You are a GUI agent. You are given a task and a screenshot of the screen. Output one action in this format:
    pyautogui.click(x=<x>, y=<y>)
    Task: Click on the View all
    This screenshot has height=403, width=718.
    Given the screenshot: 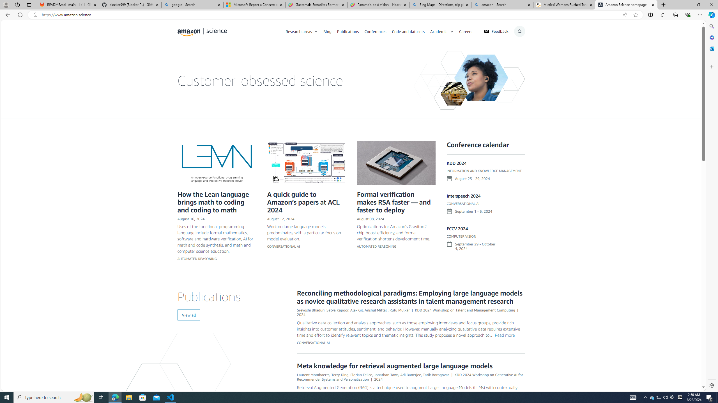 What is the action you would take?
    pyautogui.click(x=189, y=315)
    